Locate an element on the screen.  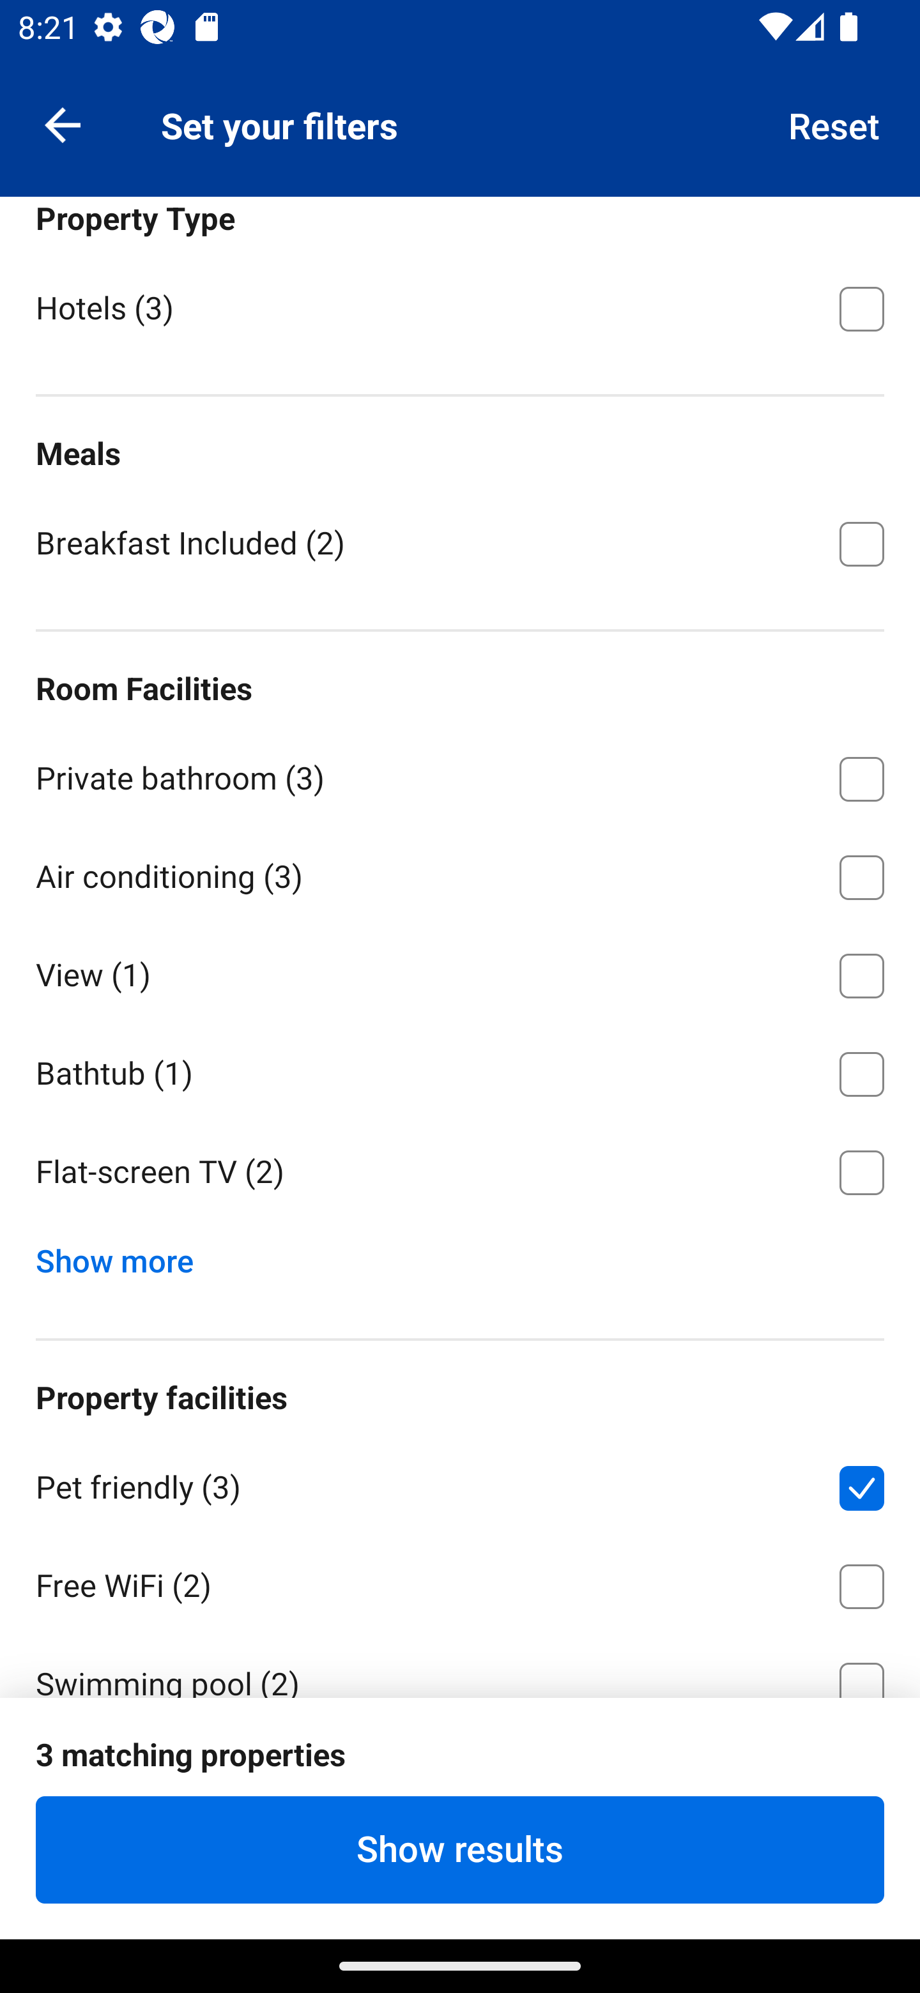
Free WiFi ⁦(2) is located at coordinates (460, 1582).